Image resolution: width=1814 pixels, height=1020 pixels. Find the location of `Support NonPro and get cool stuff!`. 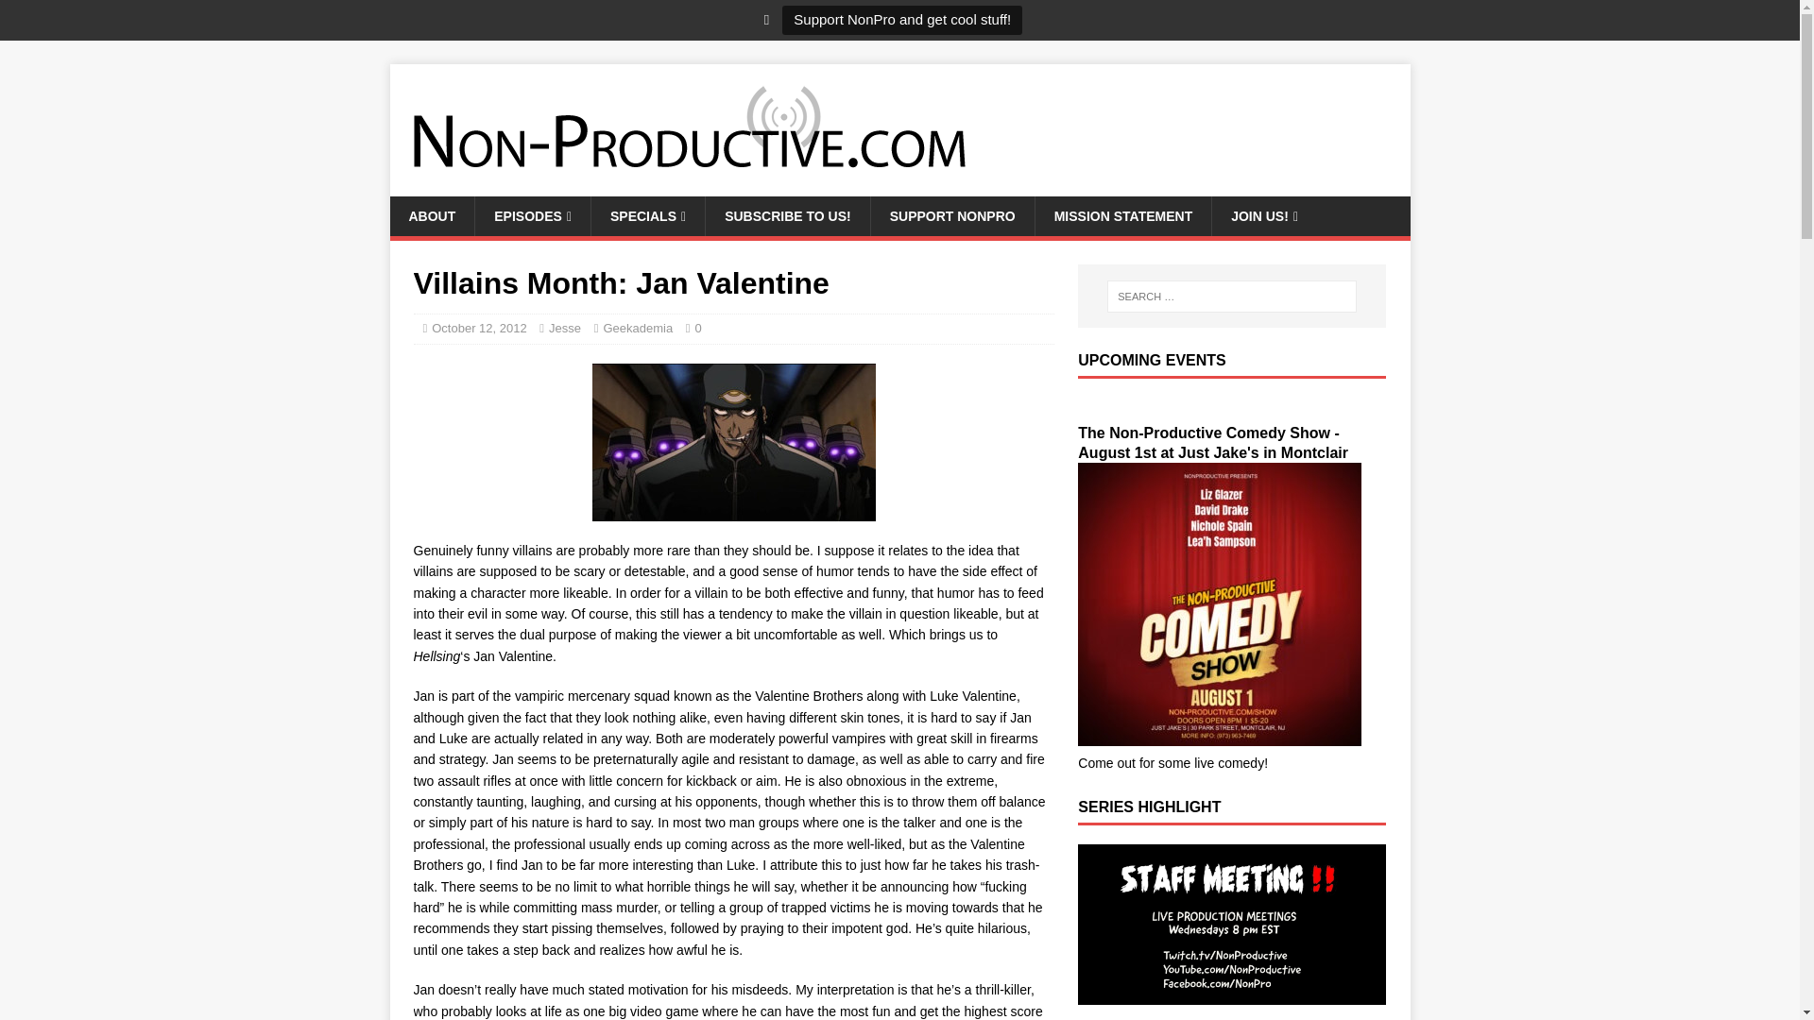

Support NonPro and get cool stuff! is located at coordinates (901, 20).